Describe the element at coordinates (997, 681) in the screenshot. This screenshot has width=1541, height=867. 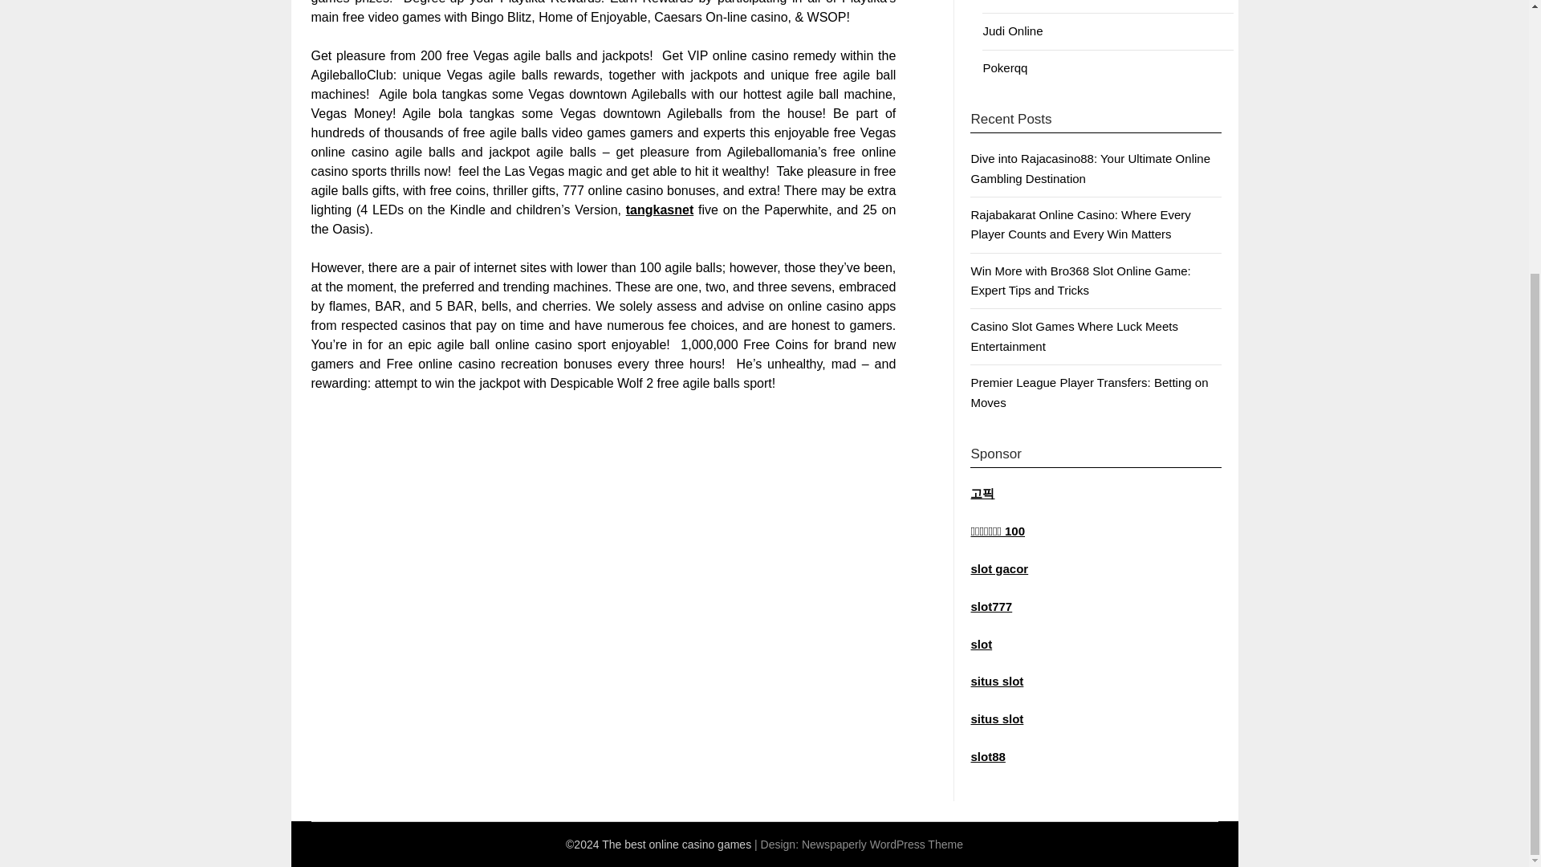
I see `situs slot` at that location.